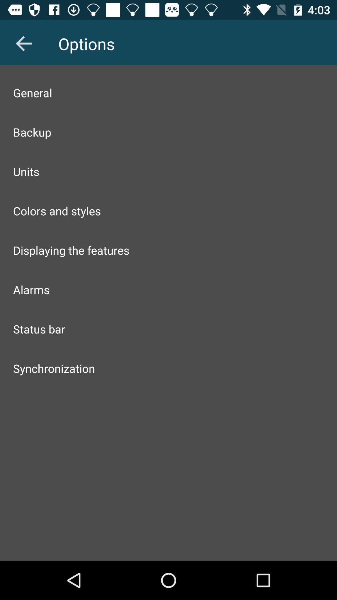  What do you see at coordinates (24, 43) in the screenshot?
I see `tap icon to the left of options icon` at bounding box center [24, 43].